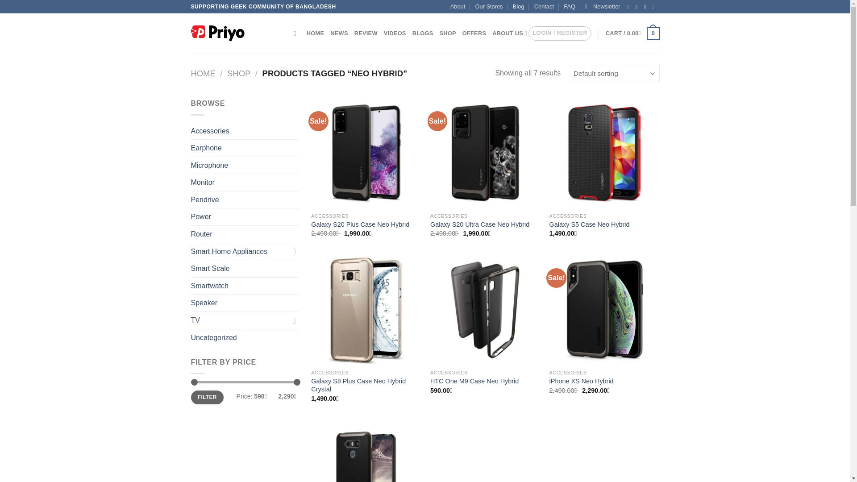 This screenshot has width=857, height=482. Describe the element at coordinates (570, 7) in the screenshot. I see `FAQ` at that location.